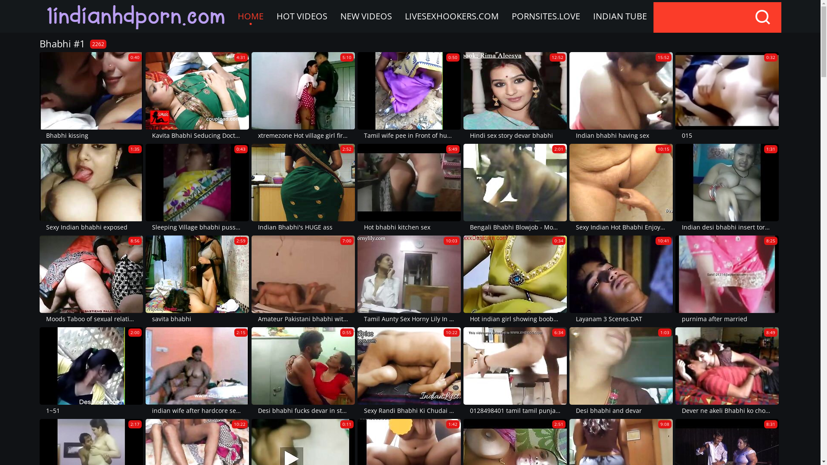 The width and height of the screenshot is (827, 465). Describe the element at coordinates (409, 189) in the screenshot. I see `5:49
Hot bhabhi kitchen sex` at that location.